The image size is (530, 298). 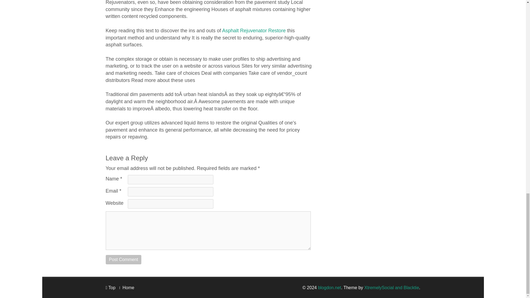 I want to click on Home, so click(x=128, y=288).